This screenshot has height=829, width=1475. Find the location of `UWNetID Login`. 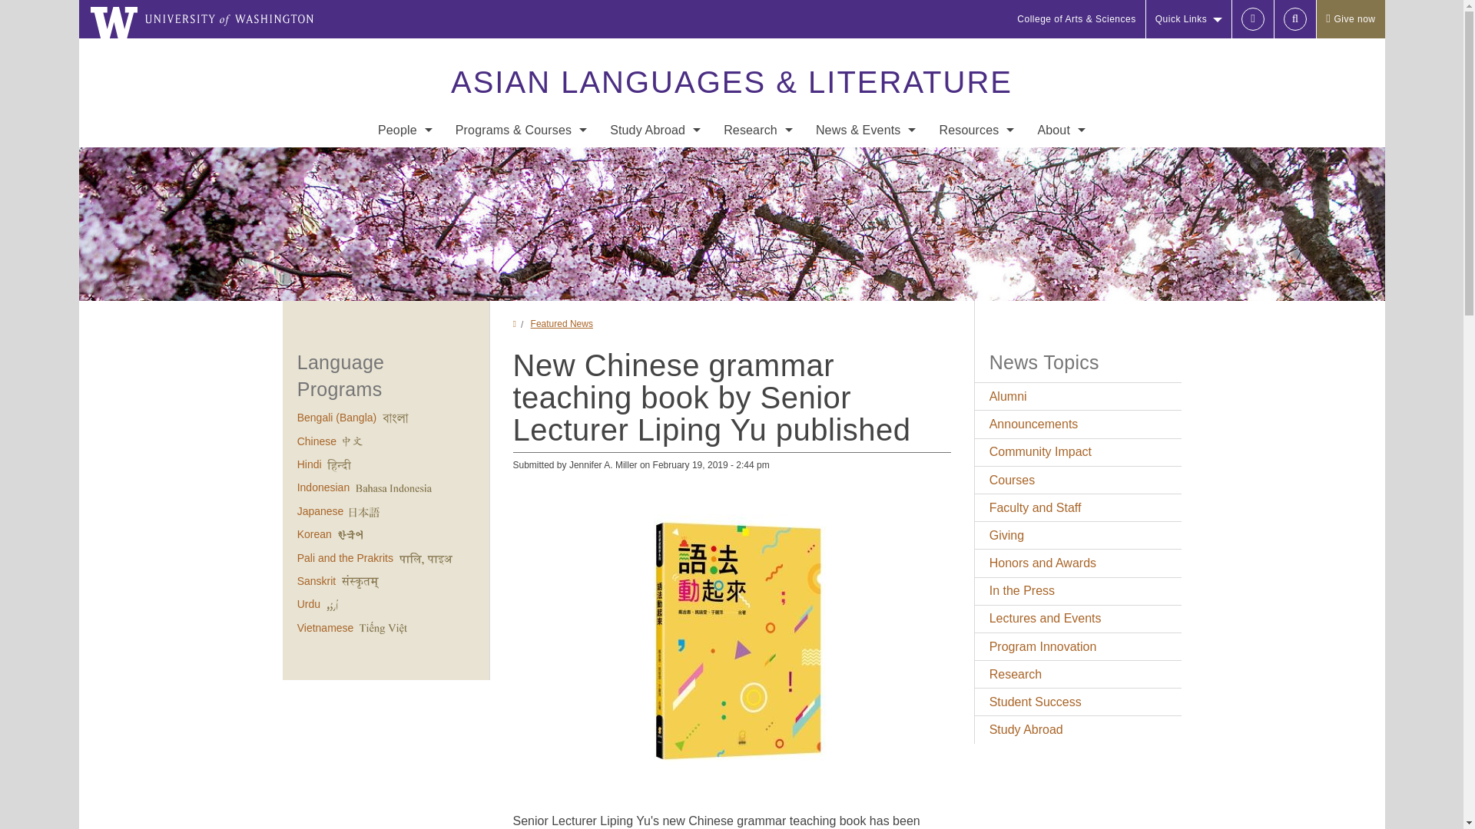

UWNetID Login is located at coordinates (1252, 18).